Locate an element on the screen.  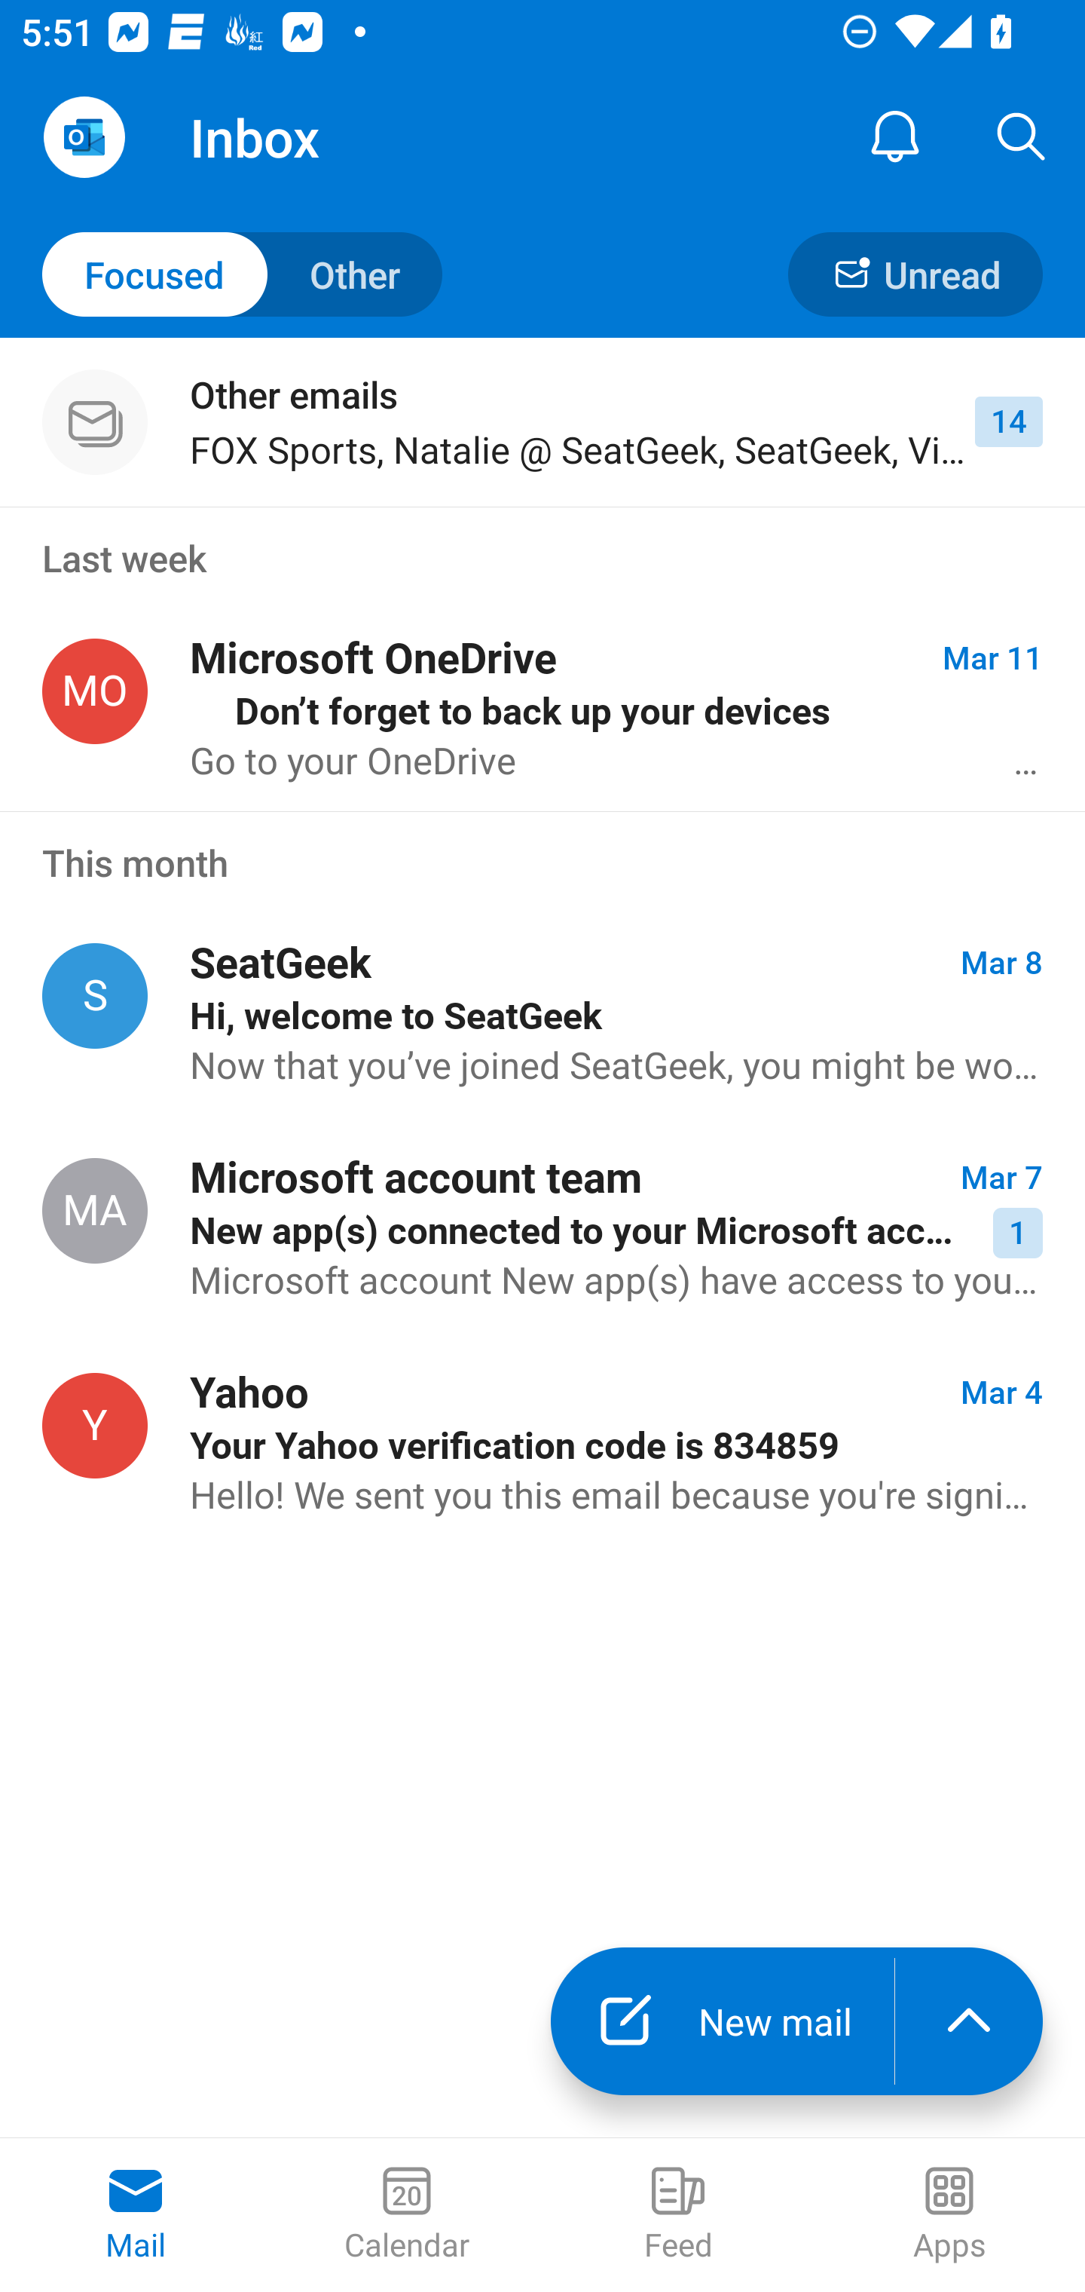
Notification Center is located at coordinates (895, 137).